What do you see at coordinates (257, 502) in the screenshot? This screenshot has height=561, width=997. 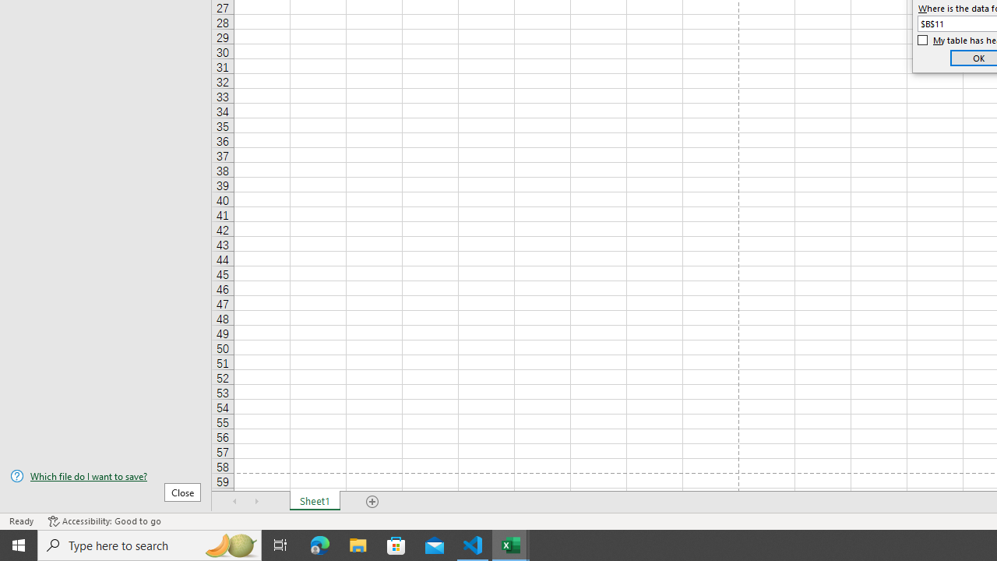 I see `Scroll Right` at bounding box center [257, 502].